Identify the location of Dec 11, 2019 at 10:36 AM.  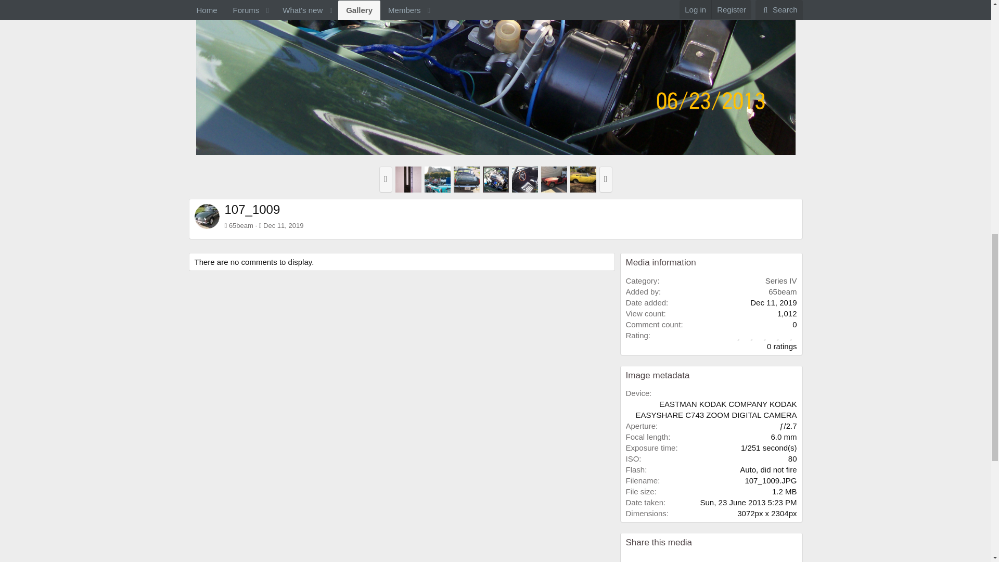
(283, 225).